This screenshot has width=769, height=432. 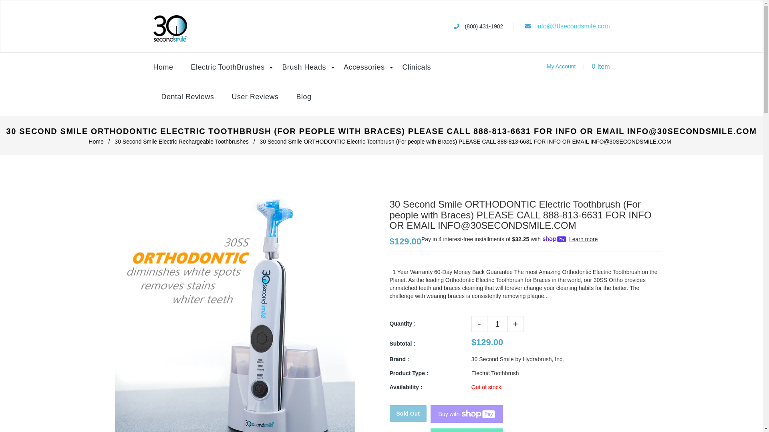 I want to click on 30 Second Smile Electric Rechargeable Toothbrushes, so click(x=182, y=142).